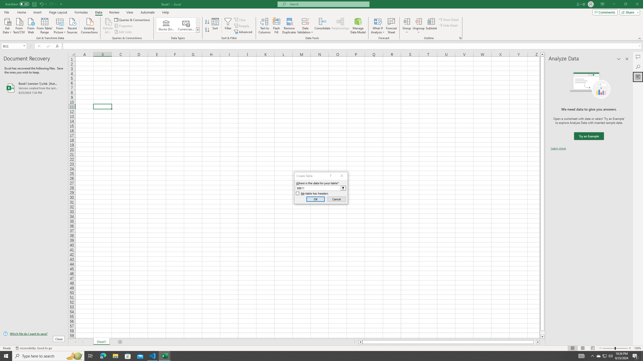 Image resolution: width=643 pixels, height=361 pixels. What do you see at coordinates (460, 38) in the screenshot?
I see `Group and Outline Settings` at bounding box center [460, 38].